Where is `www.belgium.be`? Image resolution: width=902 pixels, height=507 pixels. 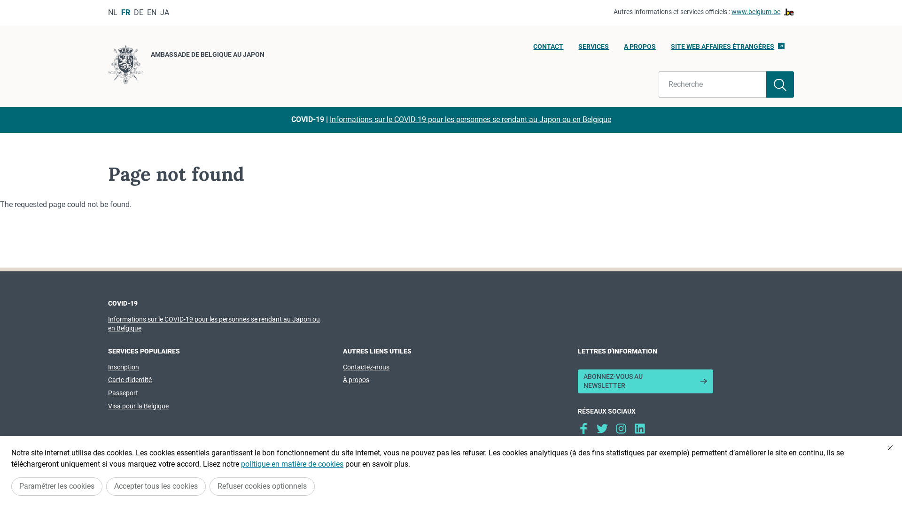
www.belgium.be is located at coordinates (763, 12).